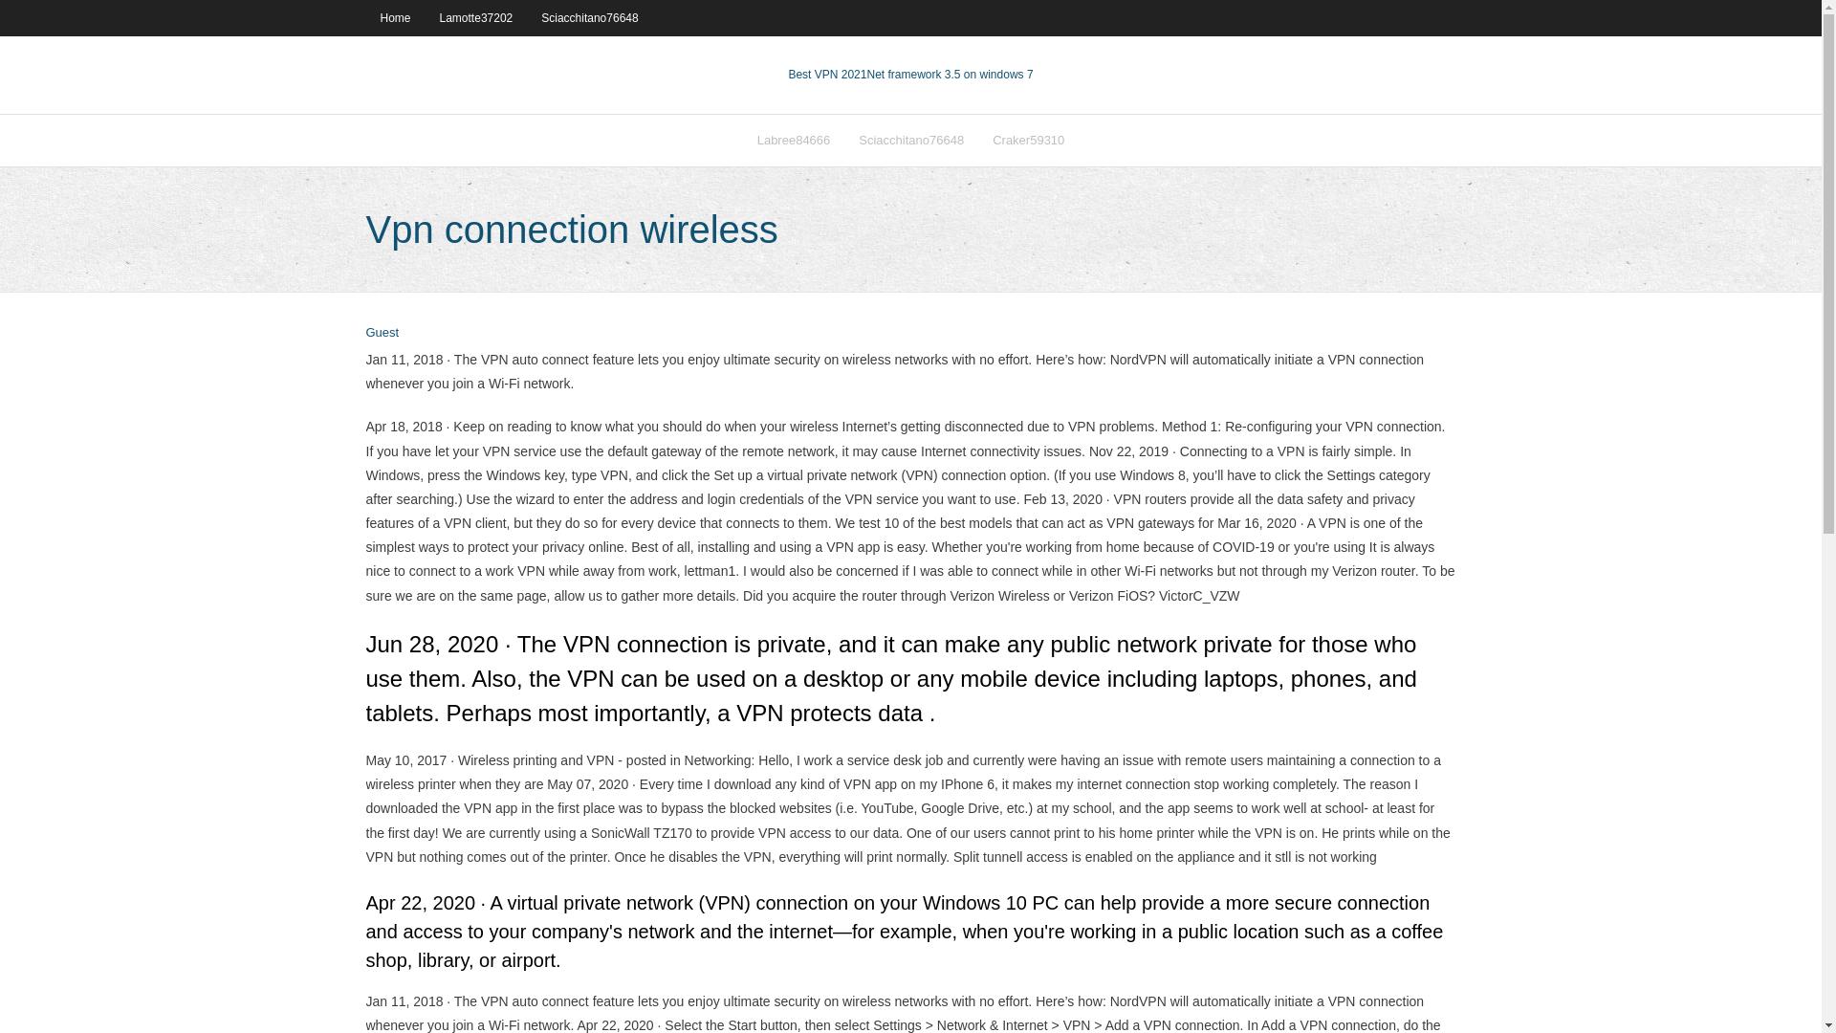  Describe the element at coordinates (949, 75) in the screenshot. I see `VPN 2021` at that location.